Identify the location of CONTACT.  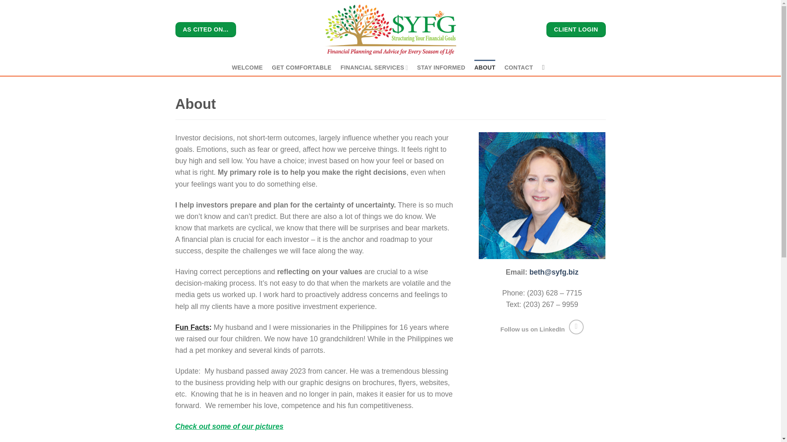
(519, 67).